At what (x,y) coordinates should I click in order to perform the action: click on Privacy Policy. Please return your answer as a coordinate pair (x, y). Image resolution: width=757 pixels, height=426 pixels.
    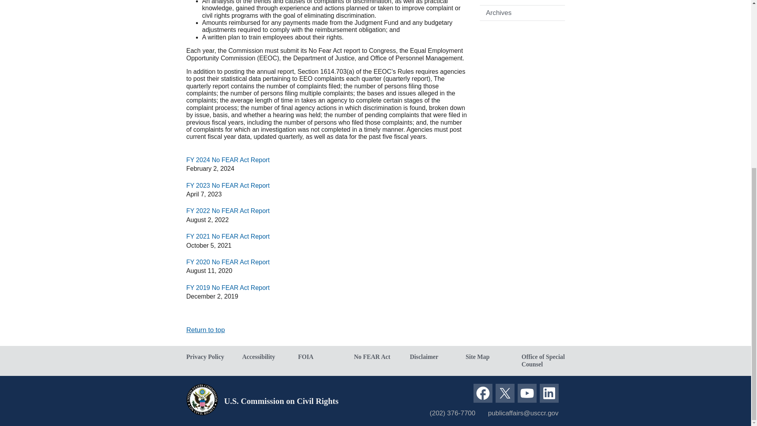
    Looking at the image, I should click on (207, 357).